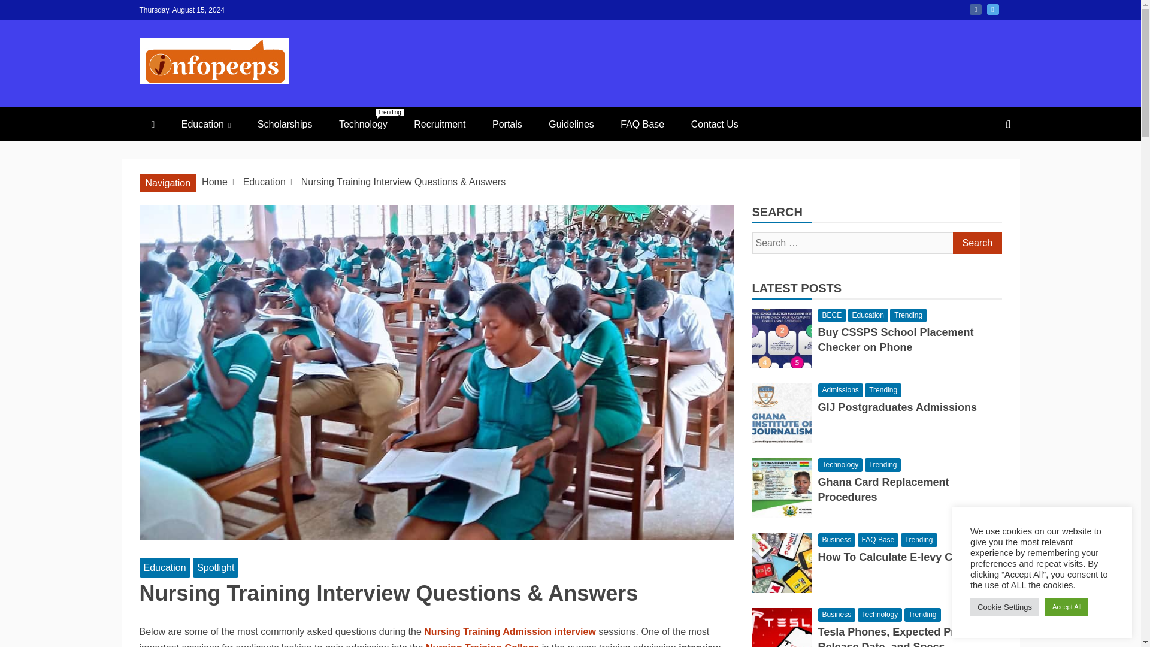 This screenshot has width=1150, height=647. What do you see at coordinates (510, 631) in the screenshot?
I see `Scholarships` at bounding box center [510, 631].